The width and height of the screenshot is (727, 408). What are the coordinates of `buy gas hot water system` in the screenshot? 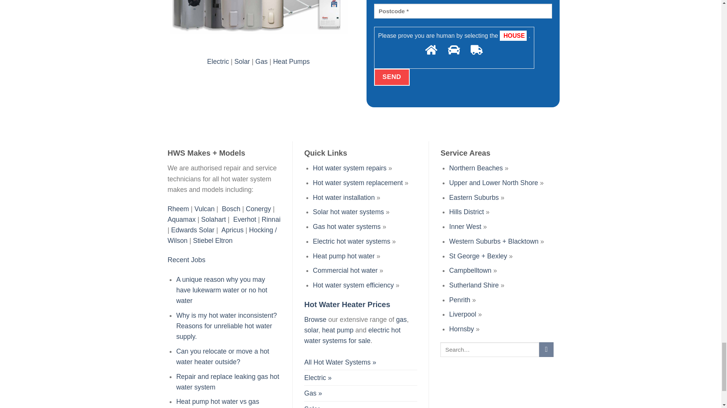 It's located at (313, 393).